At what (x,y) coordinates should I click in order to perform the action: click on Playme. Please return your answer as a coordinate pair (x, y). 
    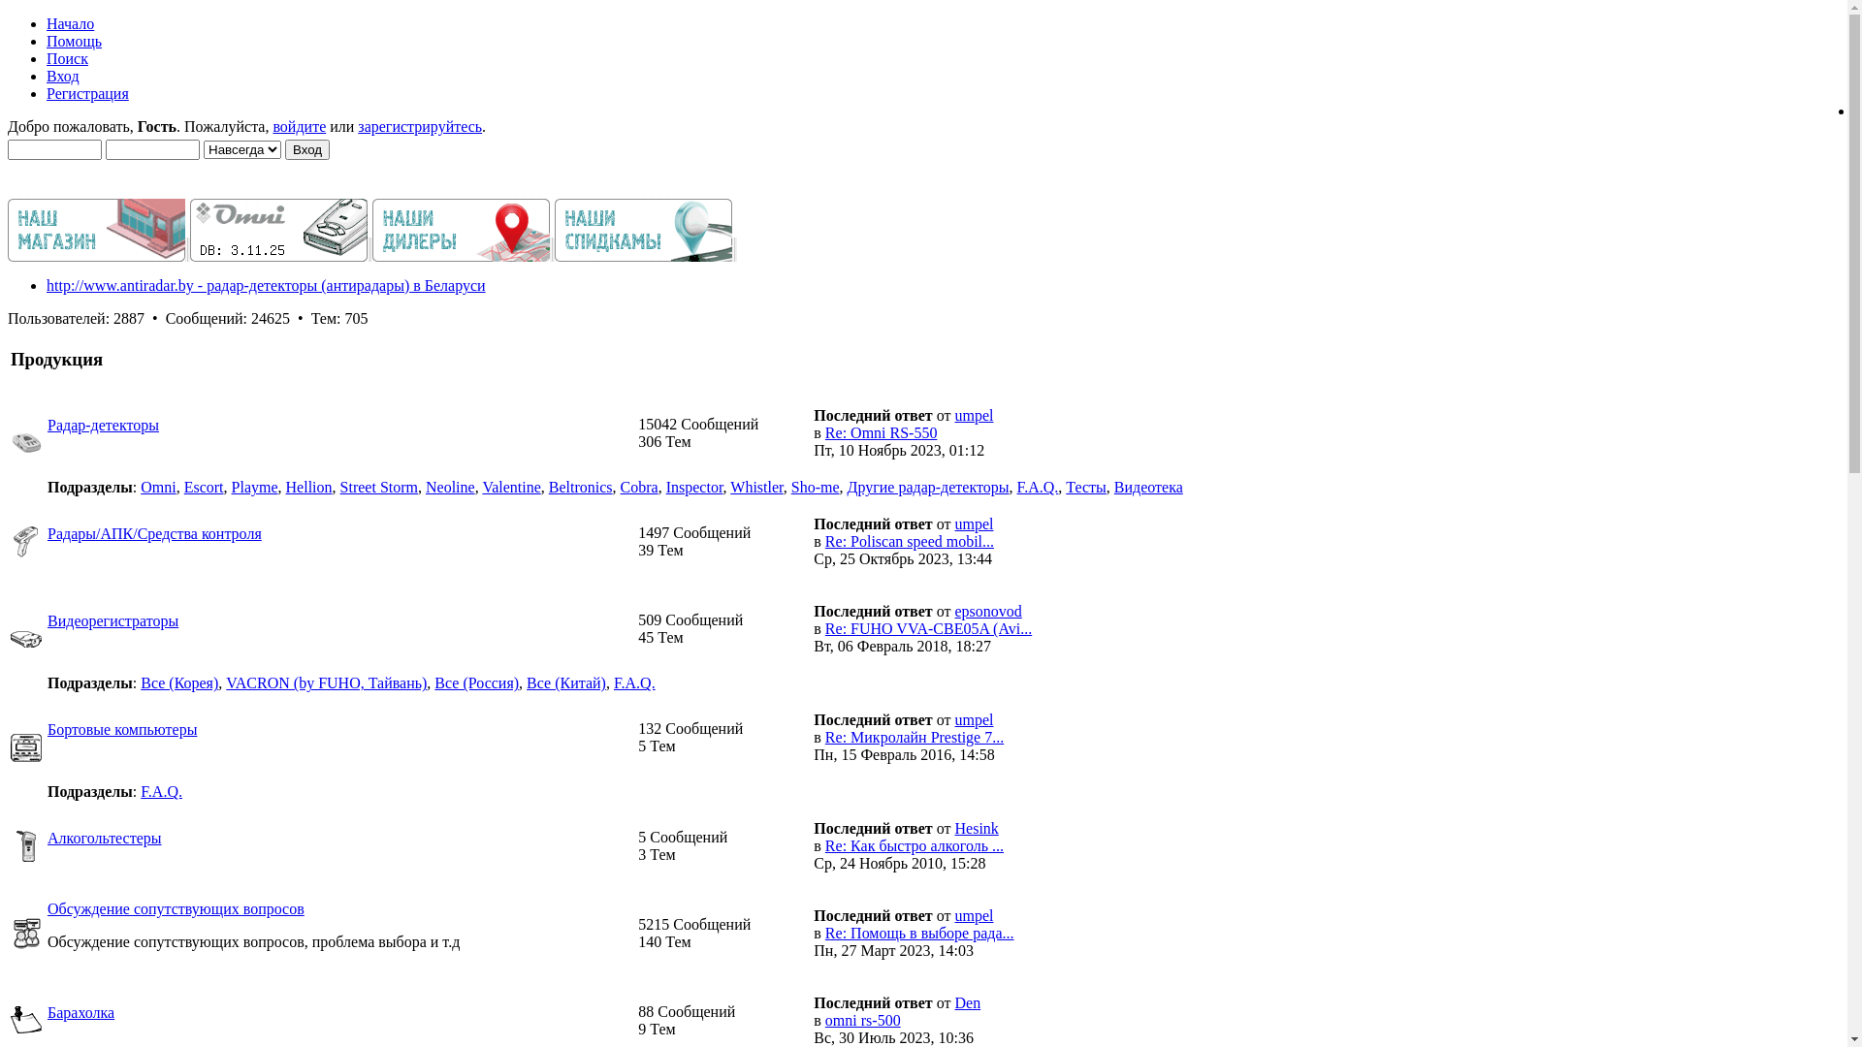
    Looking at the image, I should click on (255, 487).